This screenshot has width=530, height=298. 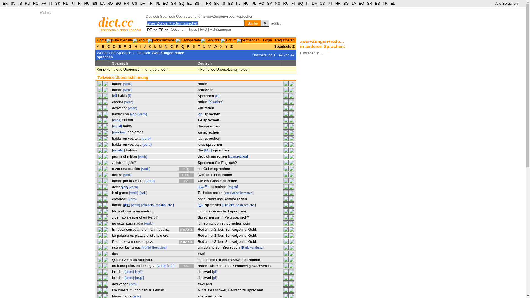 I want to click on la, so click(x=142, y=265).